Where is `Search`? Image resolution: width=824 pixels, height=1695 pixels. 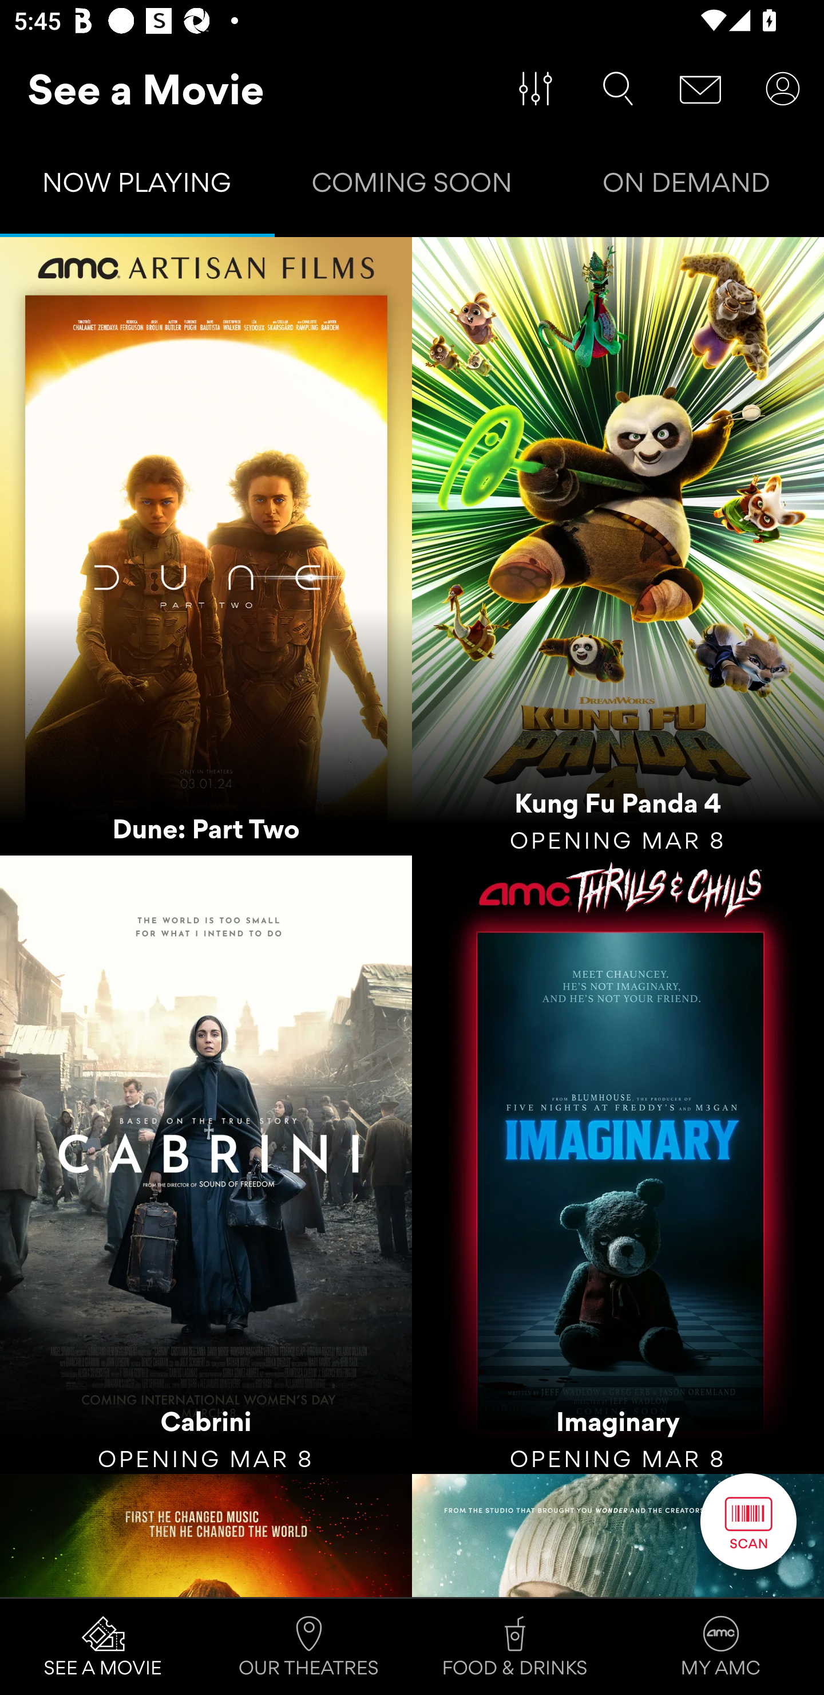
Search is located at coordinates (618, 89).